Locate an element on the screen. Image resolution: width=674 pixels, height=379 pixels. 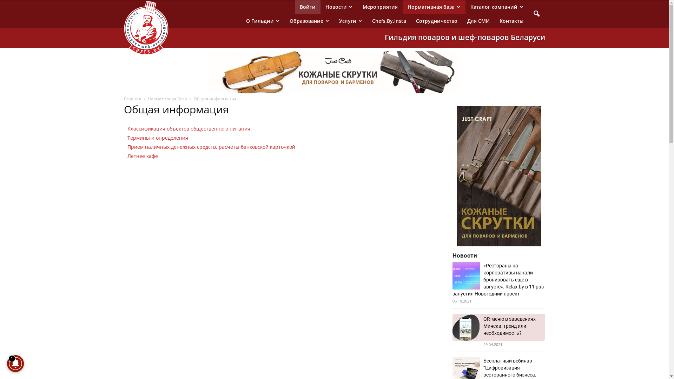
Chefs.By.Insta is located at coordinates (389, 21).